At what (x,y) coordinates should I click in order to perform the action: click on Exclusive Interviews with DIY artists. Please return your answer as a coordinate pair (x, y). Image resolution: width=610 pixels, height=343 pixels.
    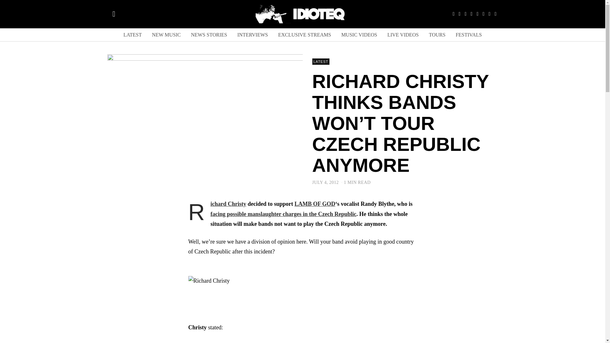
    Looking at the image, I should click on (252, 35).